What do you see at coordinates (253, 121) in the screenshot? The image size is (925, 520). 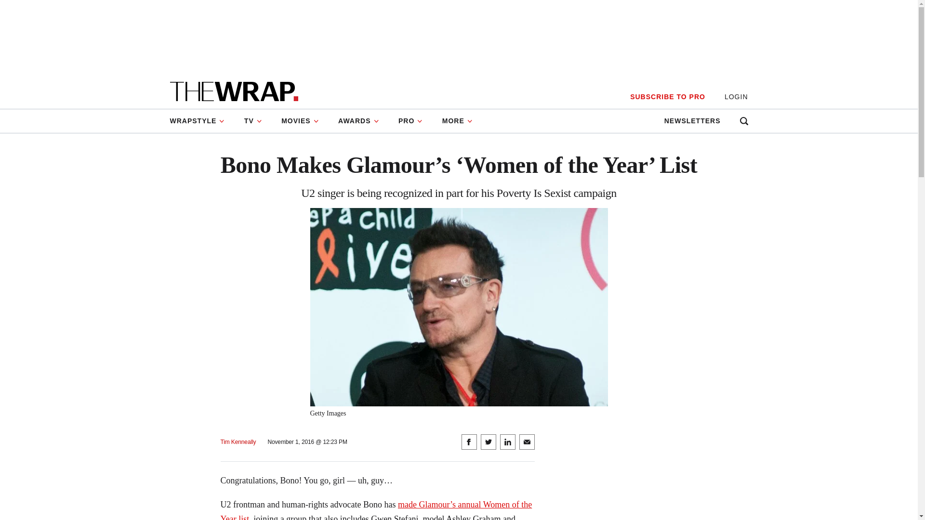 I see `TV` at bounding box center [253, 121].